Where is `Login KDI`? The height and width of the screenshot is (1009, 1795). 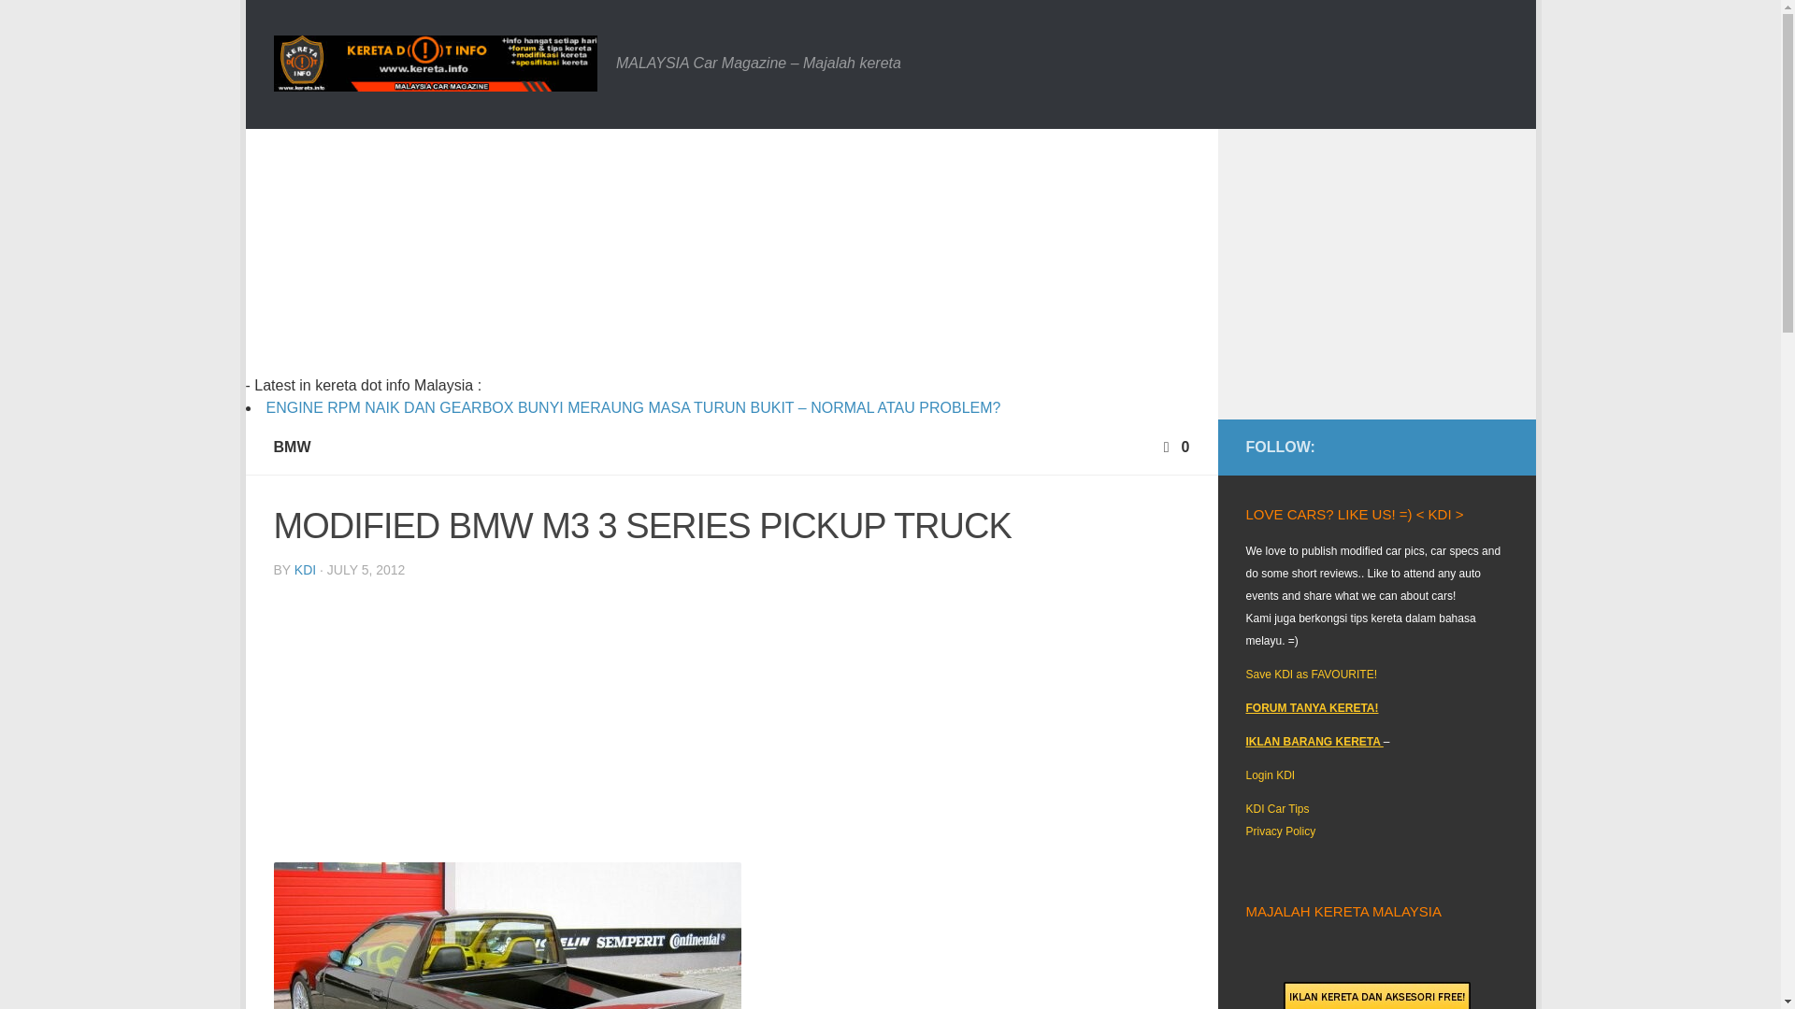
Login KDI is located at coordinates (1270, 775).